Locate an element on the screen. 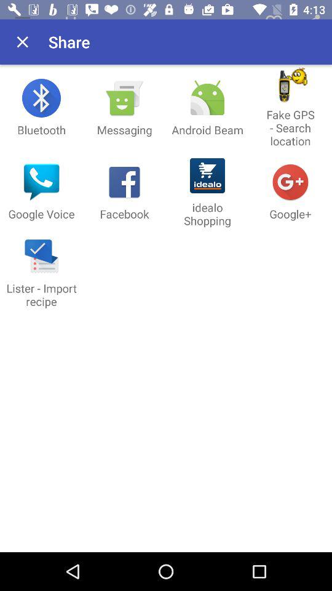  select app to the left of share app is located at coordinates (22, 42).